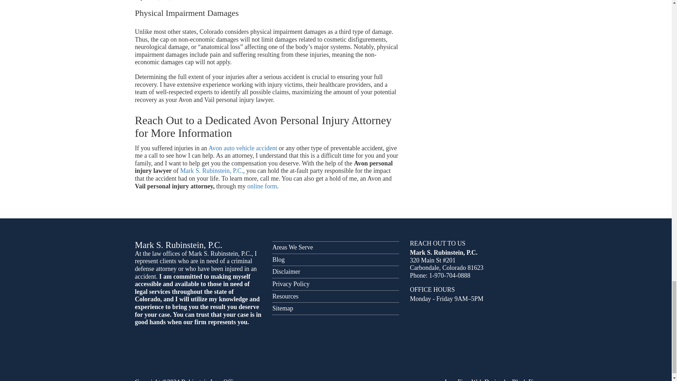  What do you see at coordinates (336, 284) in the screenshot?
I see `Privacy Policy` at bounding box center [336, 284].